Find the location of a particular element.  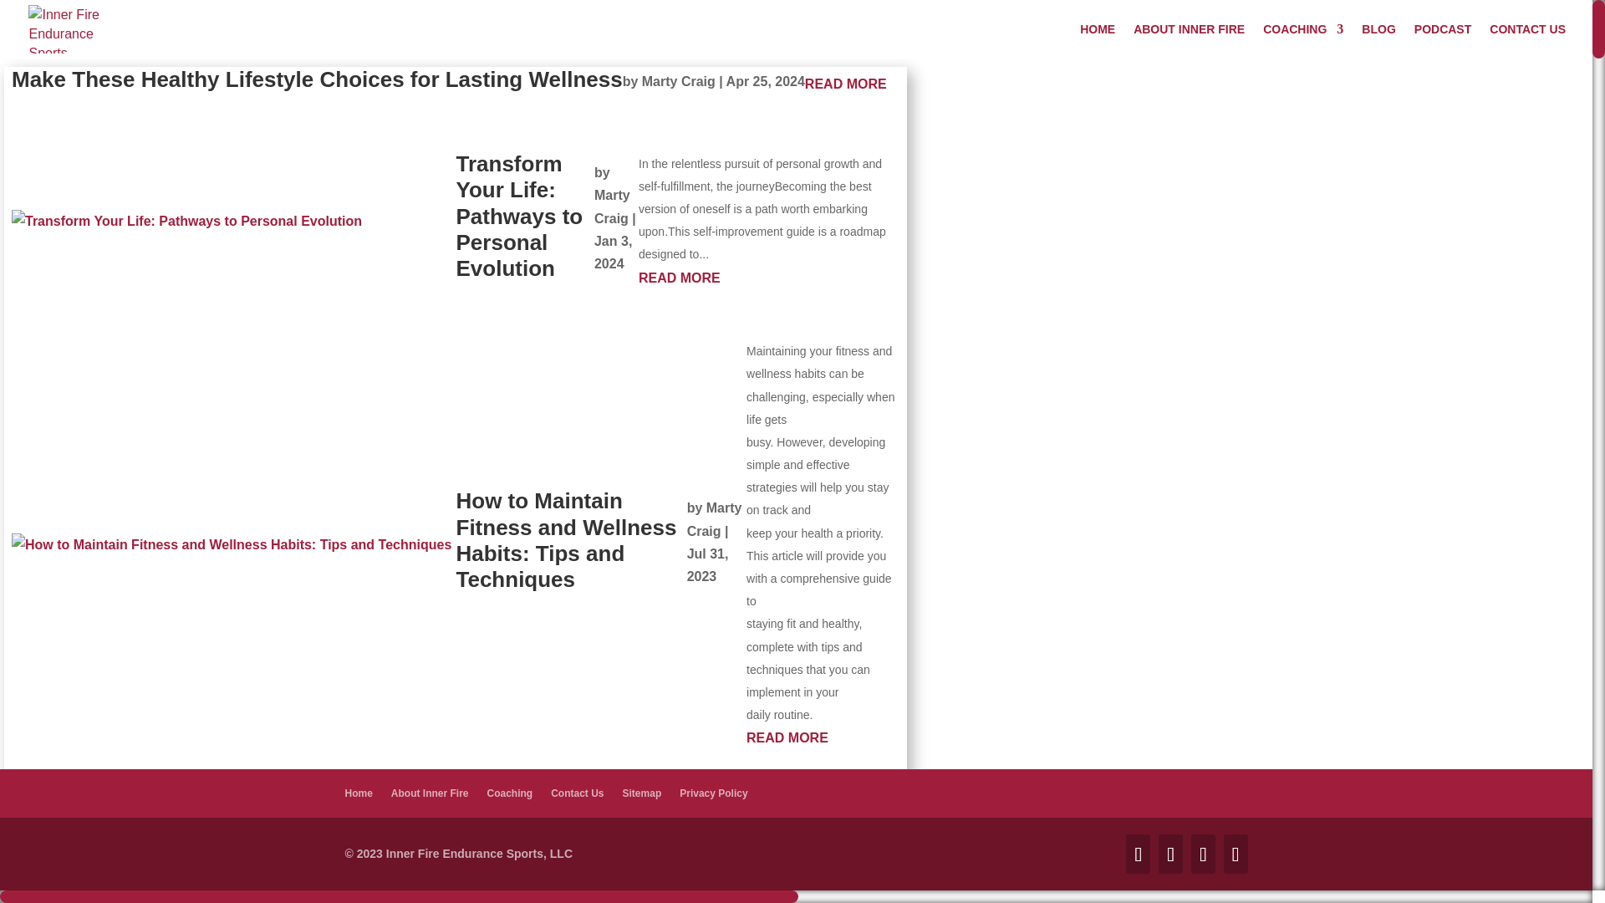

READ MORE is located at coordinates (769, 278).